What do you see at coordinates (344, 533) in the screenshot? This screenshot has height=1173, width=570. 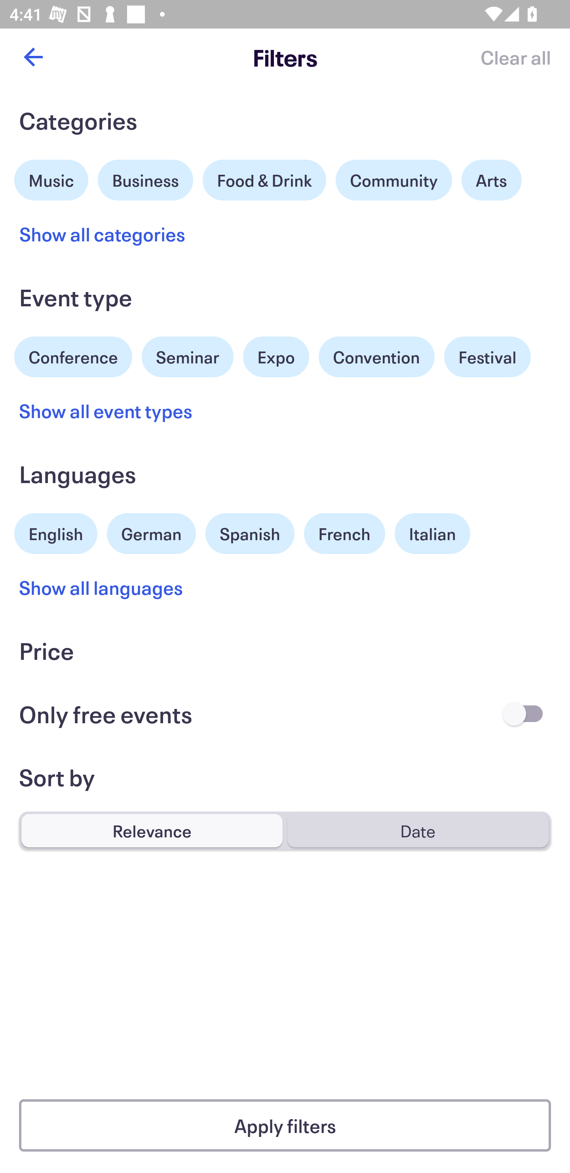 I see `French` at bounding box center [344, 533].